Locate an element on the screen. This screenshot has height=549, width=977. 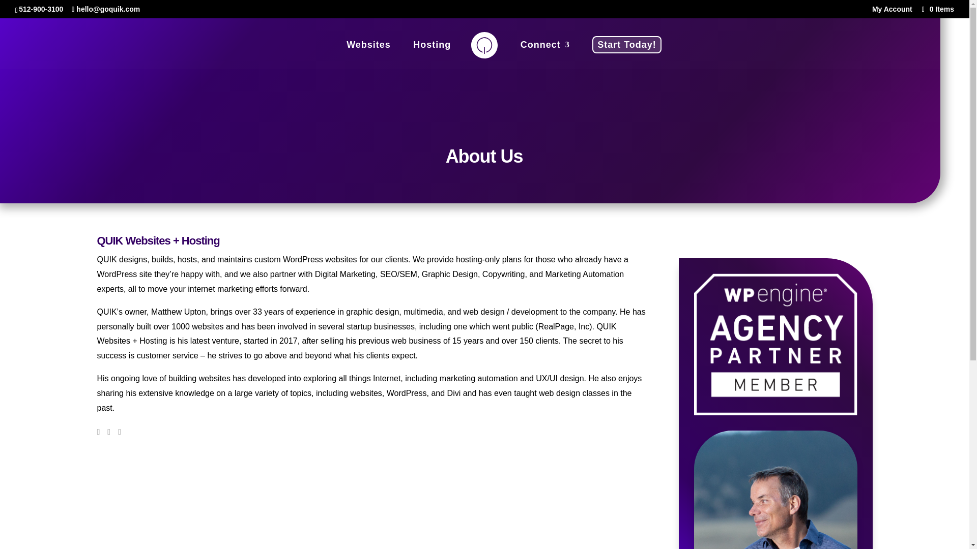
Hosting is located at coordinates (432, 53).